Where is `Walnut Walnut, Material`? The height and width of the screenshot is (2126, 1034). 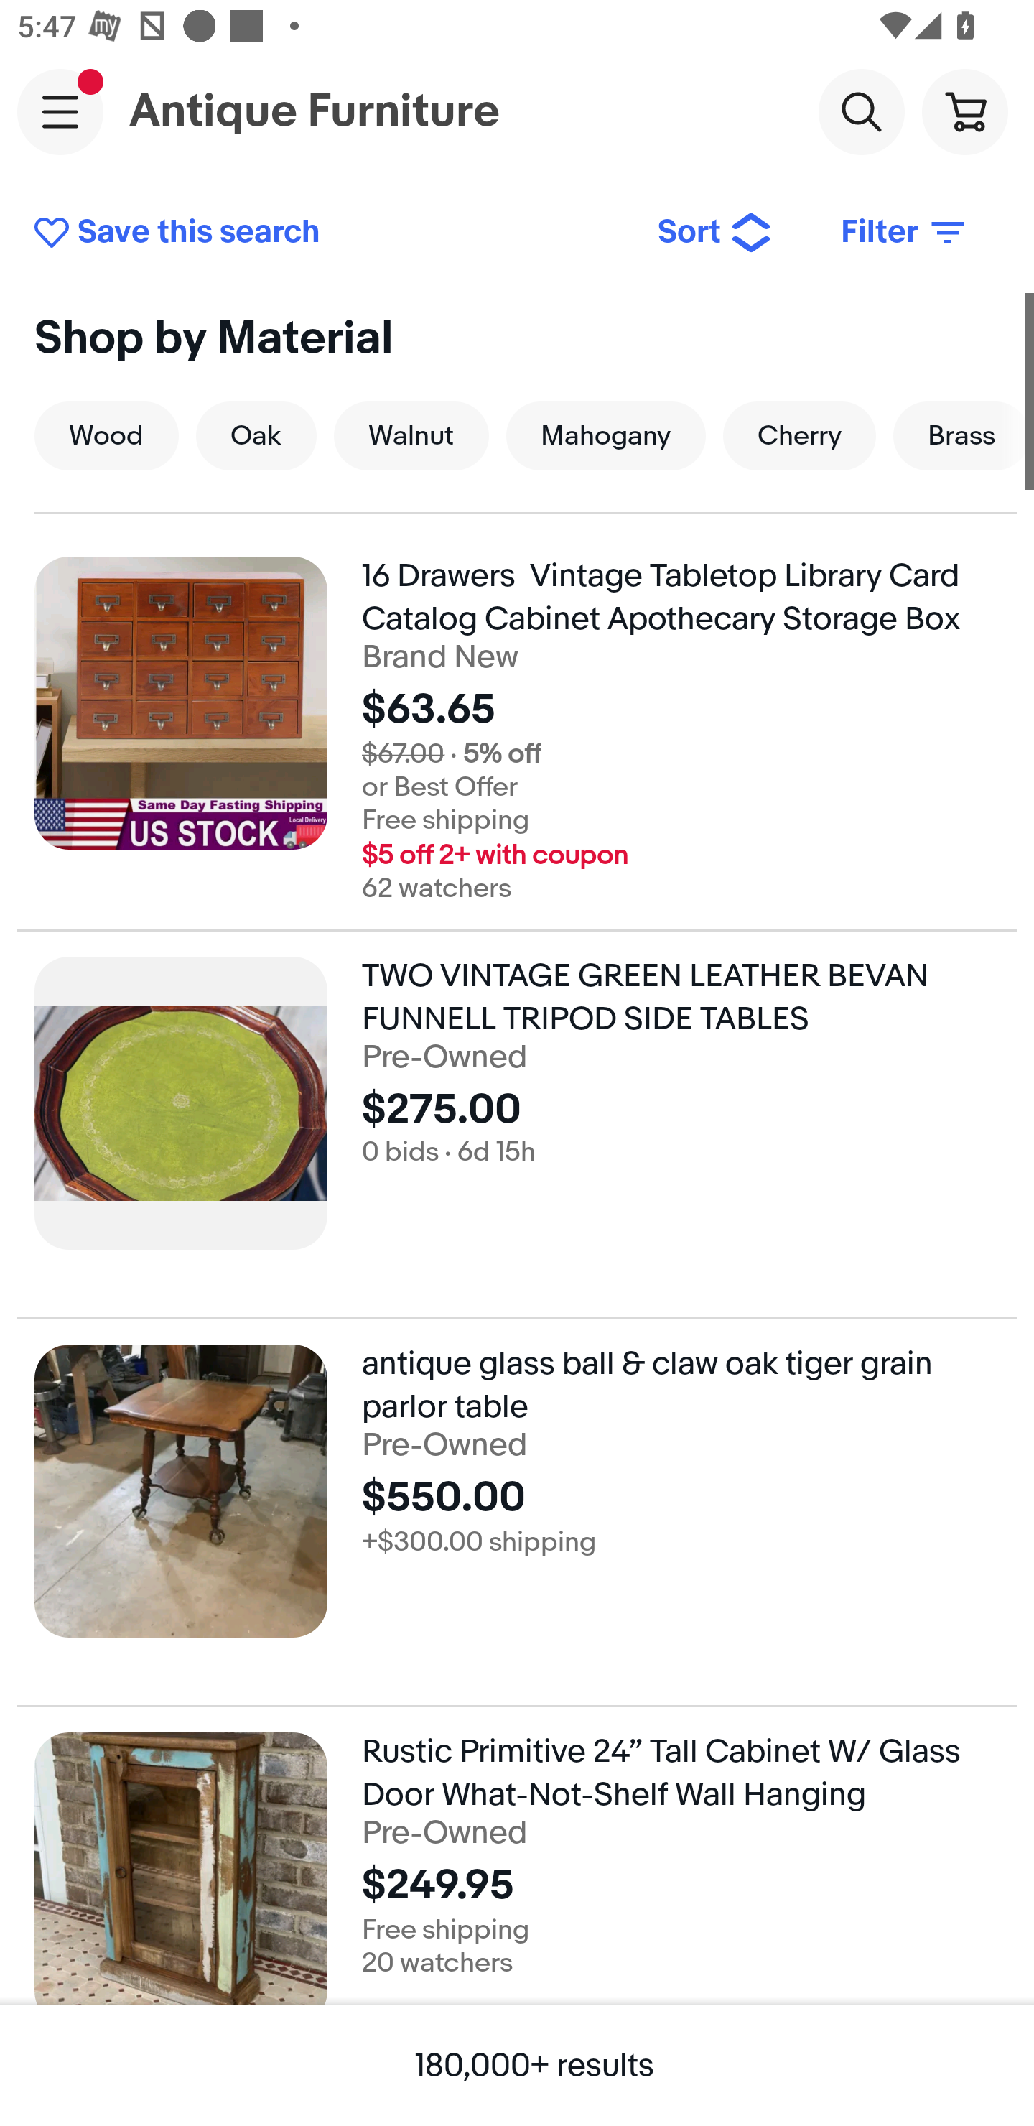 Walnut Walnut, Material is located at coordinates (411, 435).